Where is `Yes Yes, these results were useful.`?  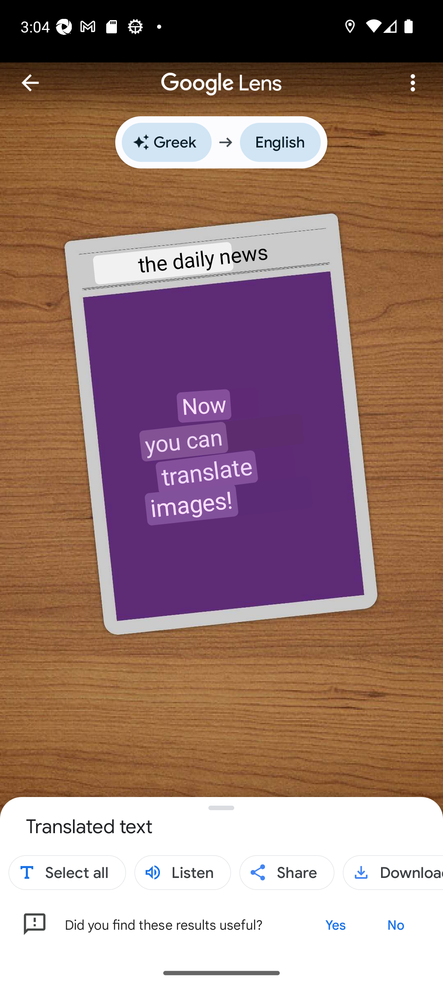 Yes Yes, these results were useful. is located at coordinates (335, 924).